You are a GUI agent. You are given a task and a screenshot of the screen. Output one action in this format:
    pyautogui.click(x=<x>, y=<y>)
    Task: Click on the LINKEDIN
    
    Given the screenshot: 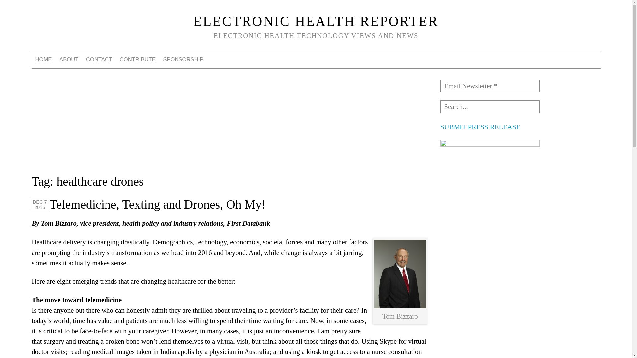 What is the action you would take?
    pyautogui.click(x=559, y=59)
    